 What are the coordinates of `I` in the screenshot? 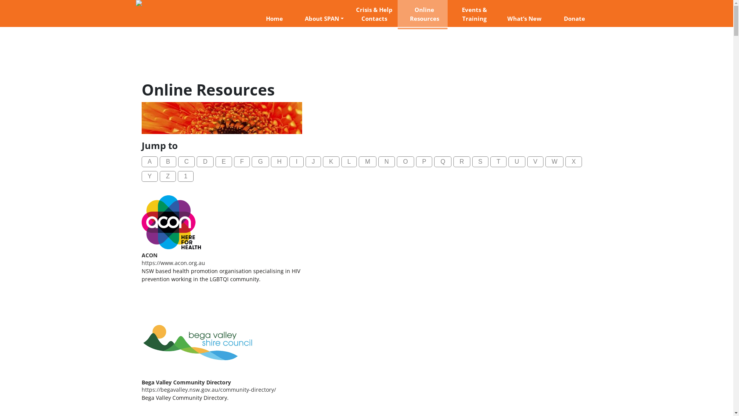 It's located at (296, 162).